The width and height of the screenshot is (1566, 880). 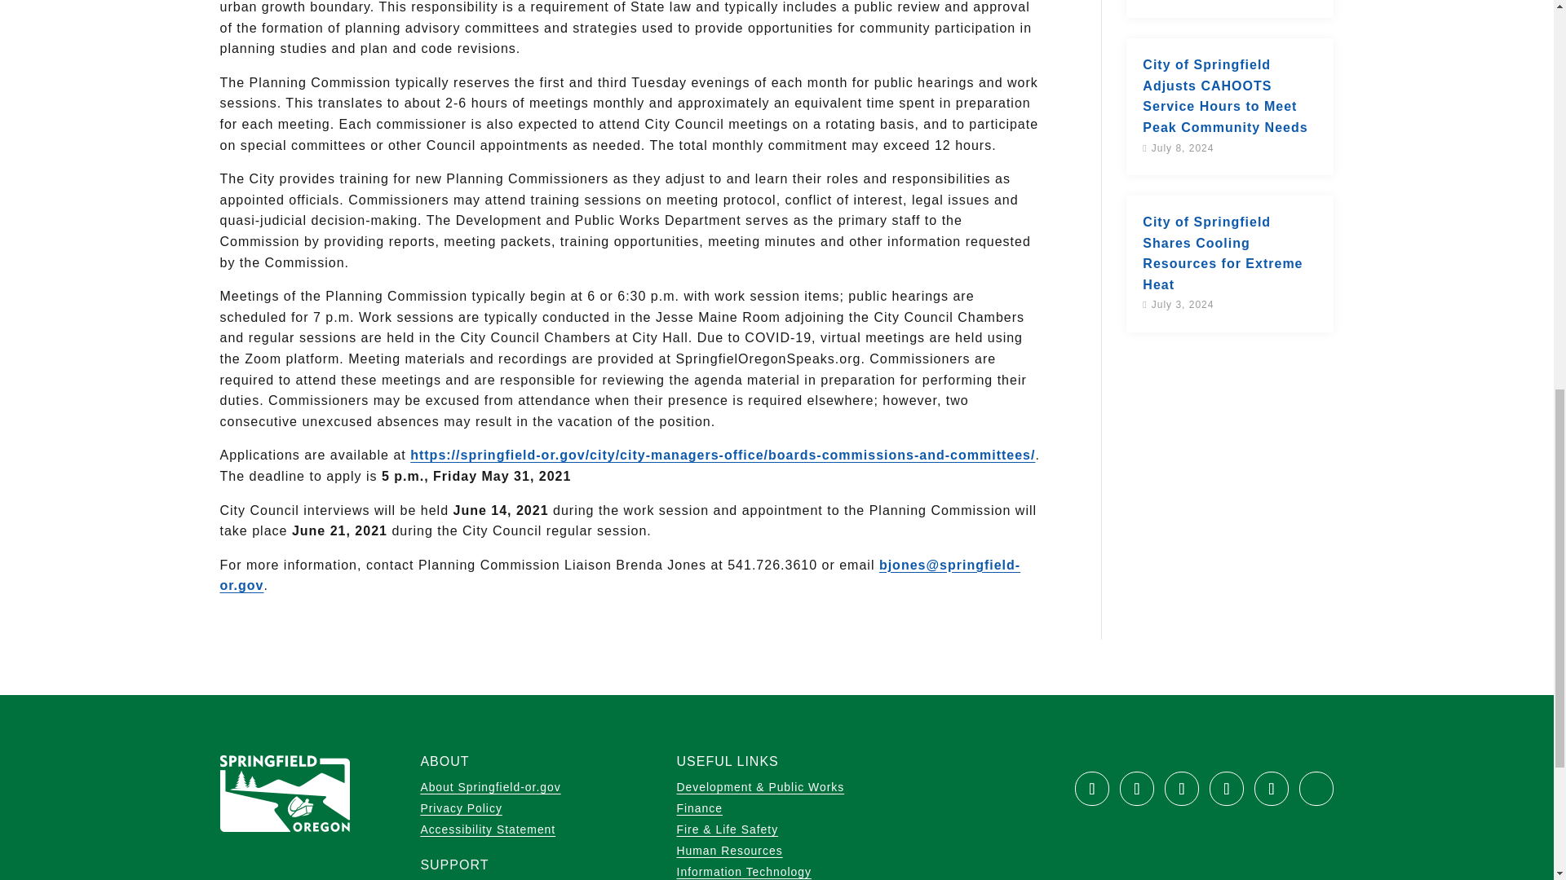 What do you see at coordinates (1091, 789) in the screenshot?
I see `Follow on Facebook` at bounding box center [1091, 789].